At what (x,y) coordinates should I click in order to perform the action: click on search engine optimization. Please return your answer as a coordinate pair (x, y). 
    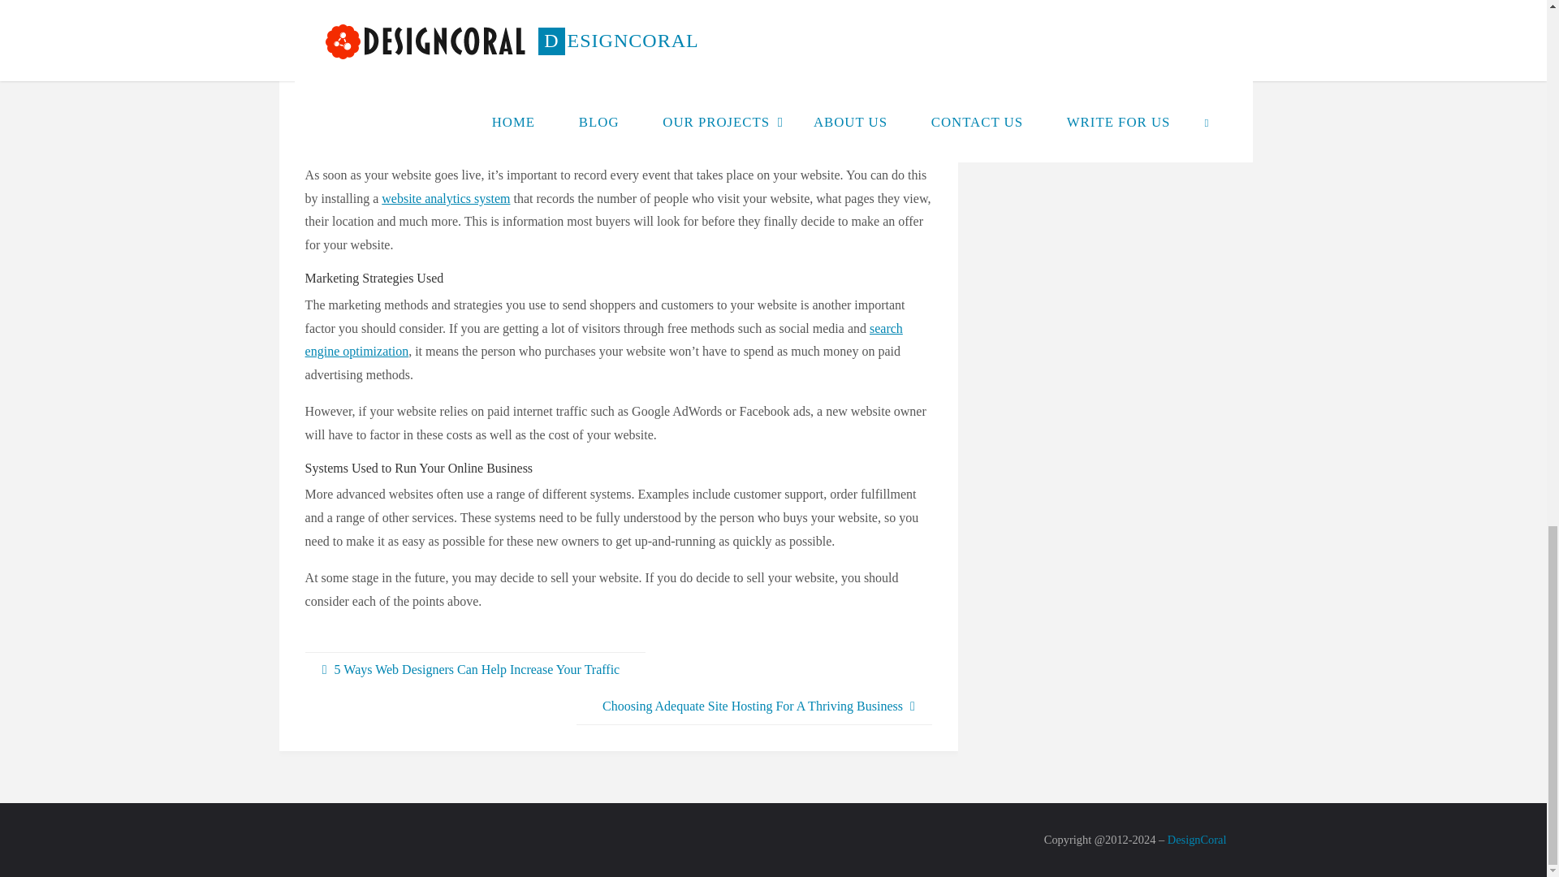
    Looking at the image, I should click on (604, 339).